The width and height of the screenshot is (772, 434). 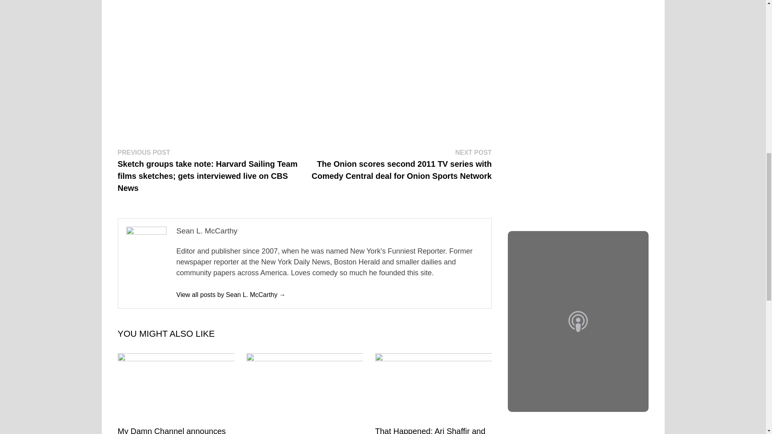 What do you see at coordinates (172, 430) in the screenshot?
I see `My Damn Channel announces plans for live YouTube channel` at bounding box center [172, 430].